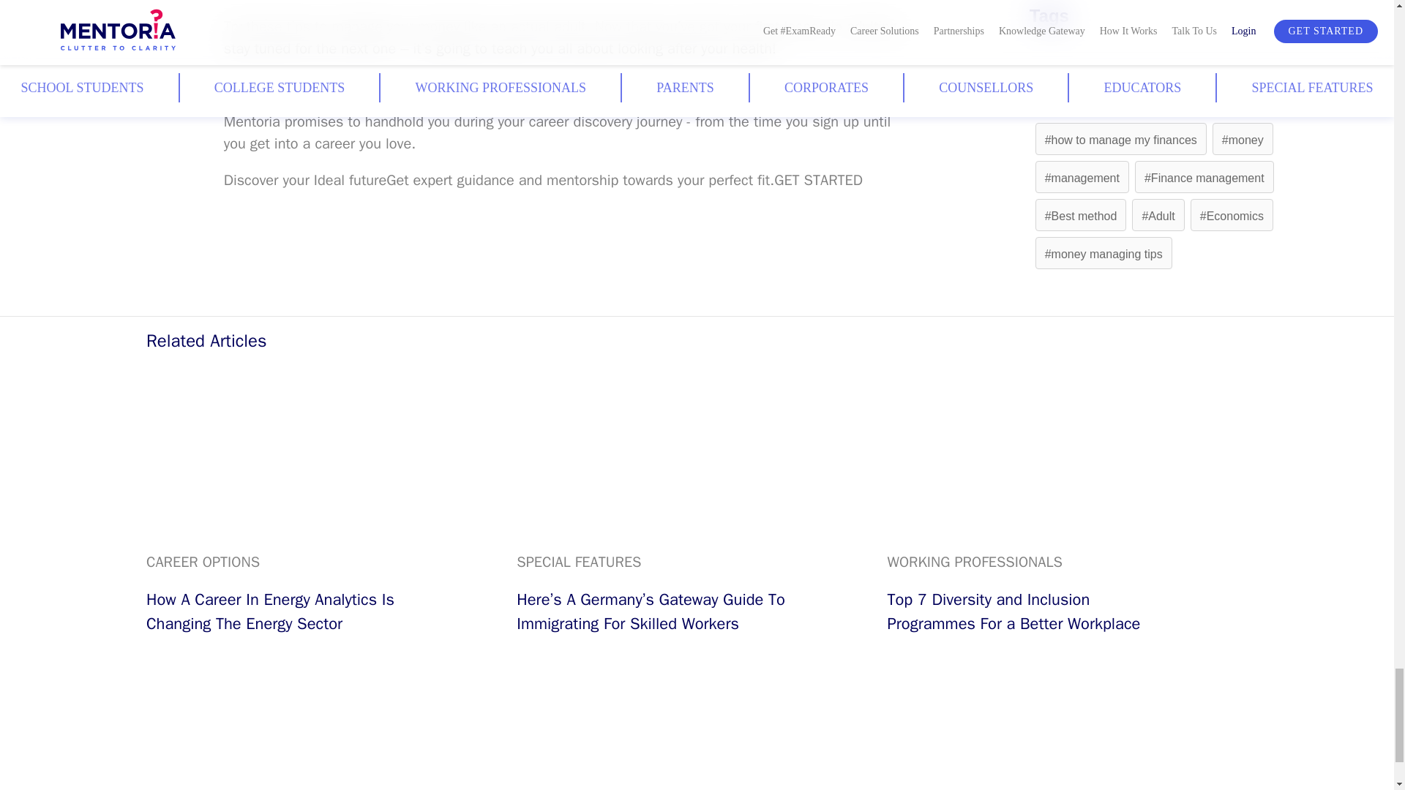  What do you see at coordinates (1121, 139) in the screenshot?
I see `how to manage my finances` at bounding box center [1121, 139].